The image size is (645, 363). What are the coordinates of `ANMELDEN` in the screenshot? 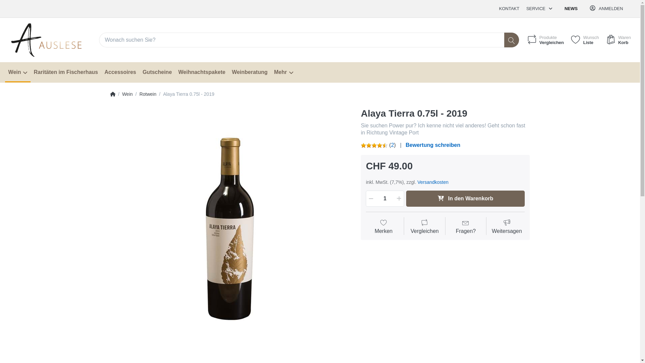 It's located at (607, 9).